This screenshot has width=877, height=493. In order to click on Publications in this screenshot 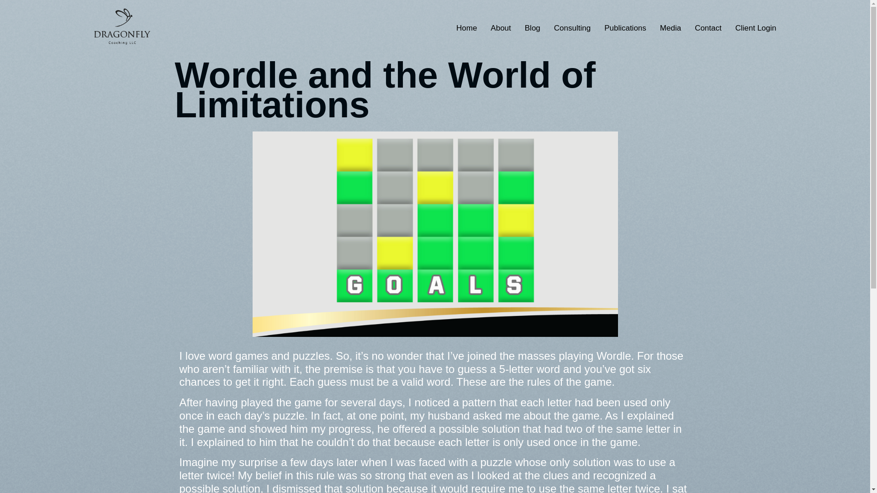, I will do `click(625, 28)`.